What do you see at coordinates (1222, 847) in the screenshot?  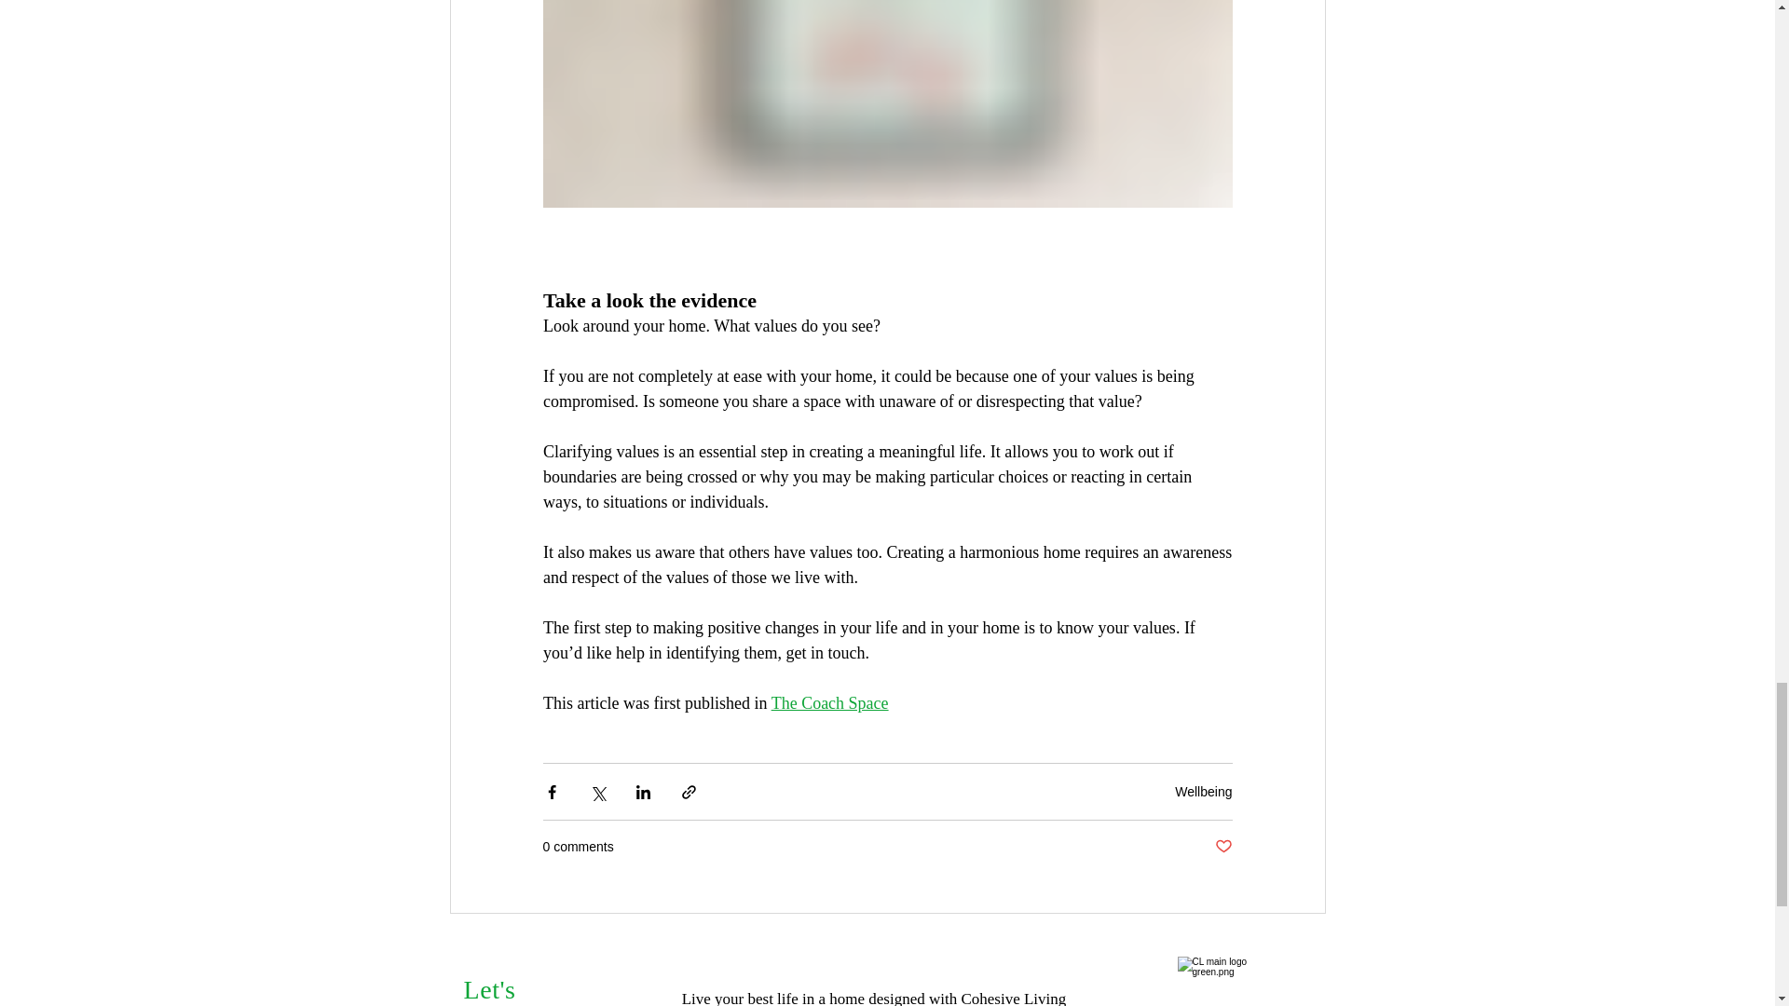 I see `Post not marked as liked` at bounding box center [1222, 847].